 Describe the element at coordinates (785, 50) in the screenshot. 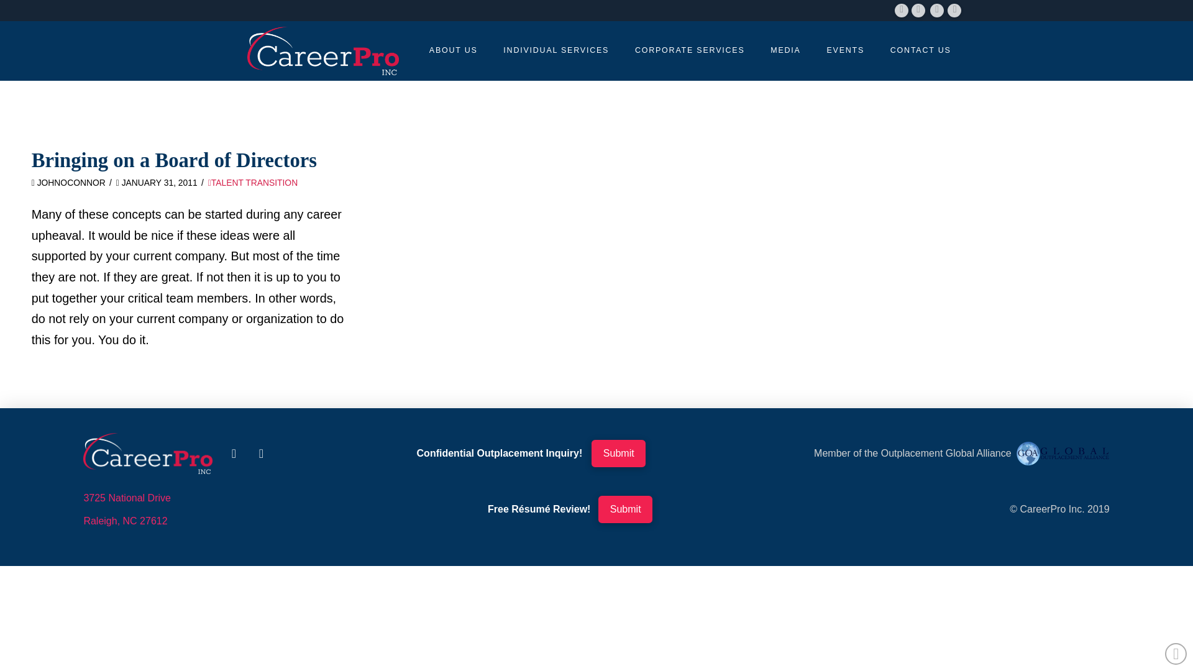

I see `MEDIA` at that location.